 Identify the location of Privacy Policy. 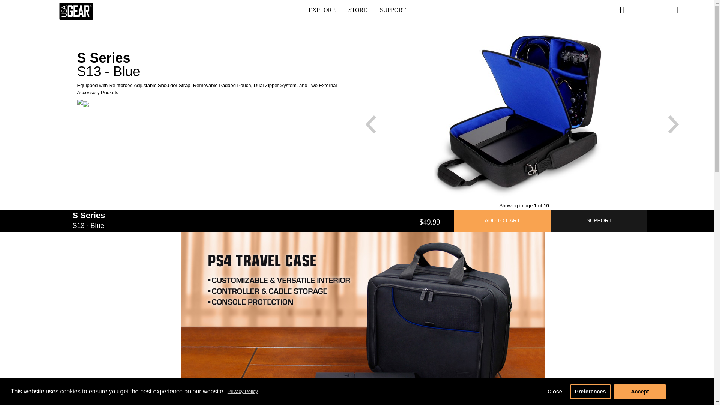
(242, 391).